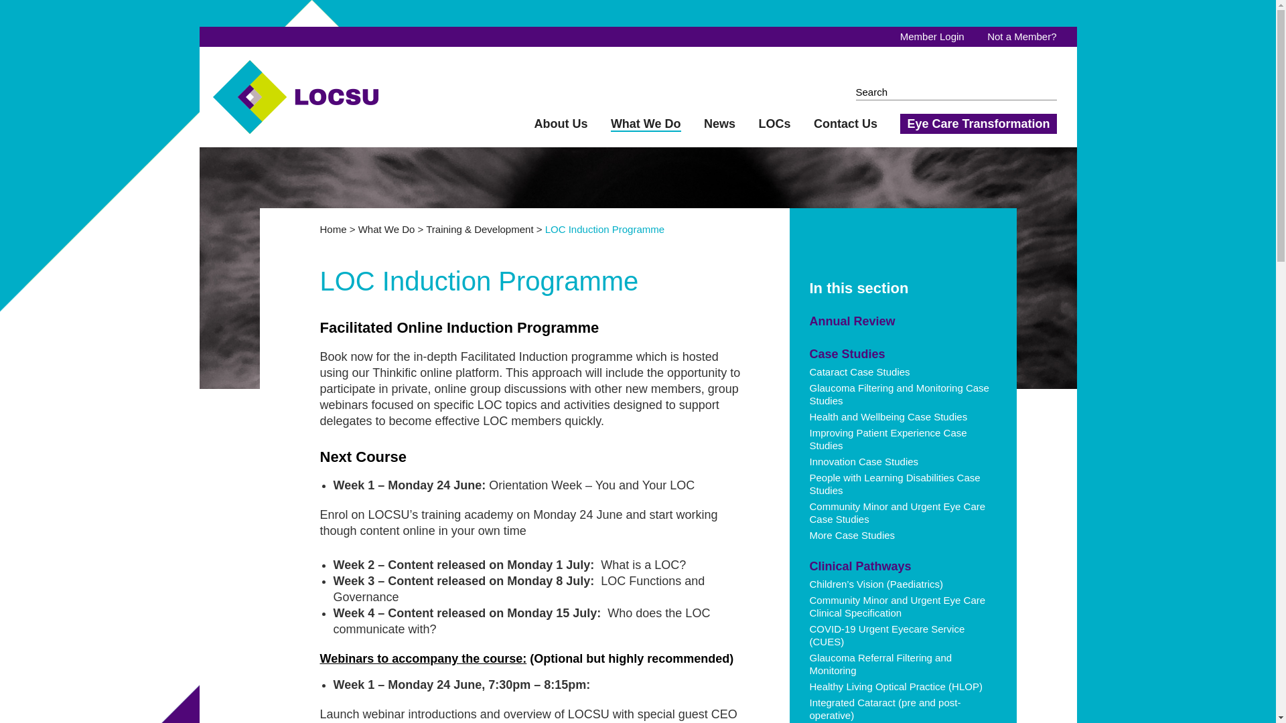  I want to click on Member Login, so click(932, 36).